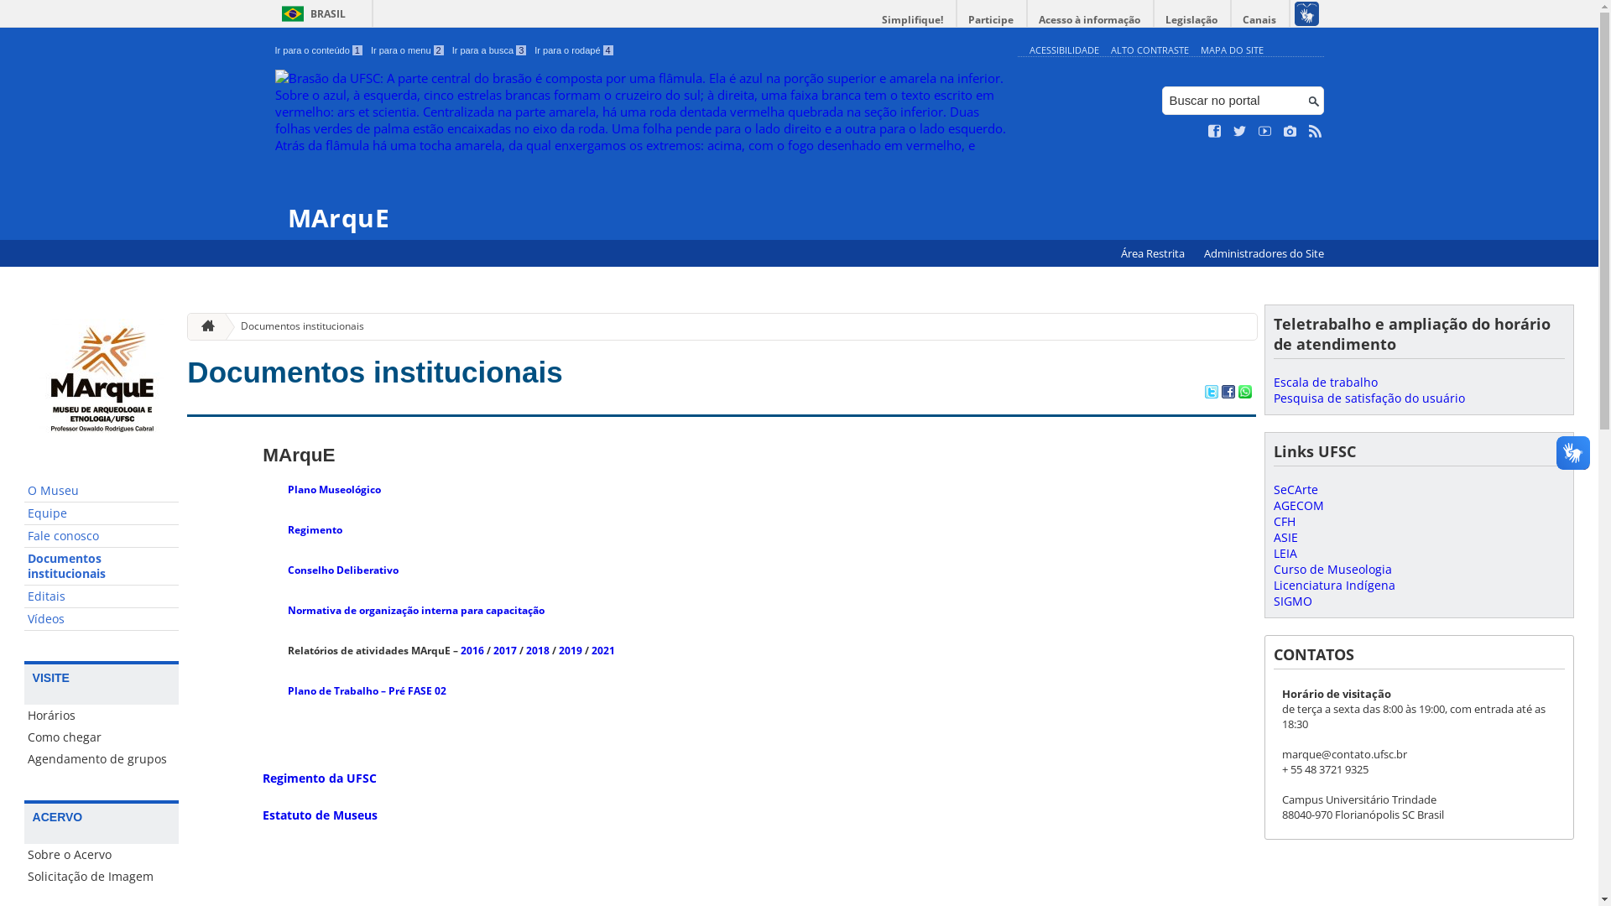 The height and width of the screenshot is (906, 1611). What do you see at coordinates (102, 597) in the screenshot?
I see `Editais` at bounding box center [102, 597].